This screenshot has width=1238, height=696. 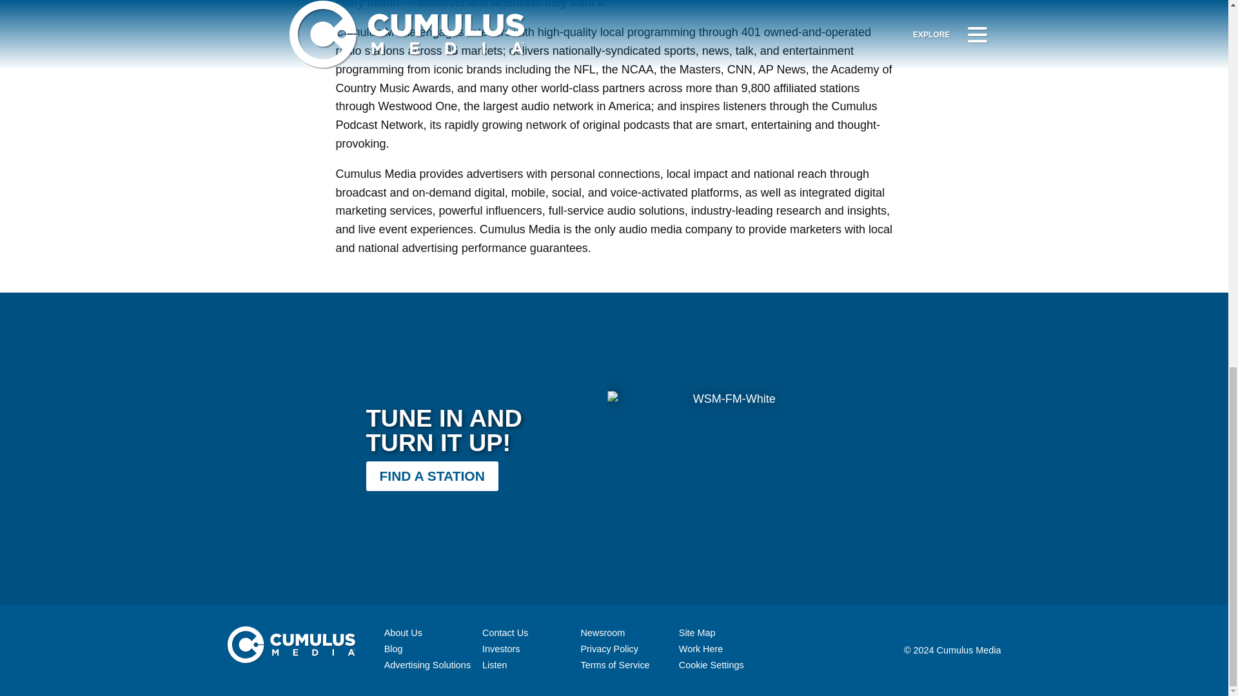 What do you see at coordinates (609, 649) in the screenshot?
I see `Privacy Policy` at bounding box center [609, 649].